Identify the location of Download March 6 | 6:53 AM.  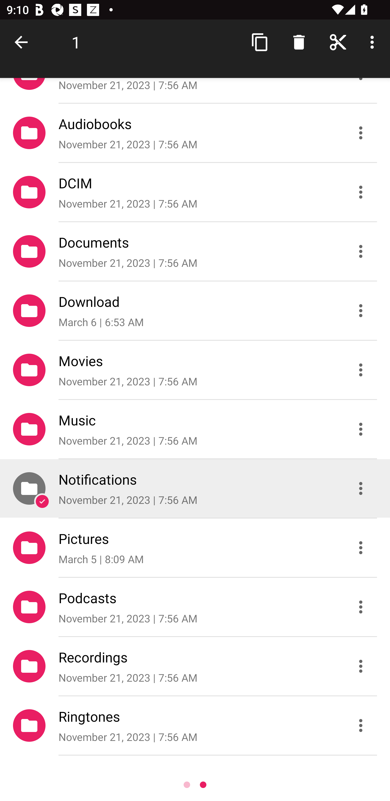
(195, 310).